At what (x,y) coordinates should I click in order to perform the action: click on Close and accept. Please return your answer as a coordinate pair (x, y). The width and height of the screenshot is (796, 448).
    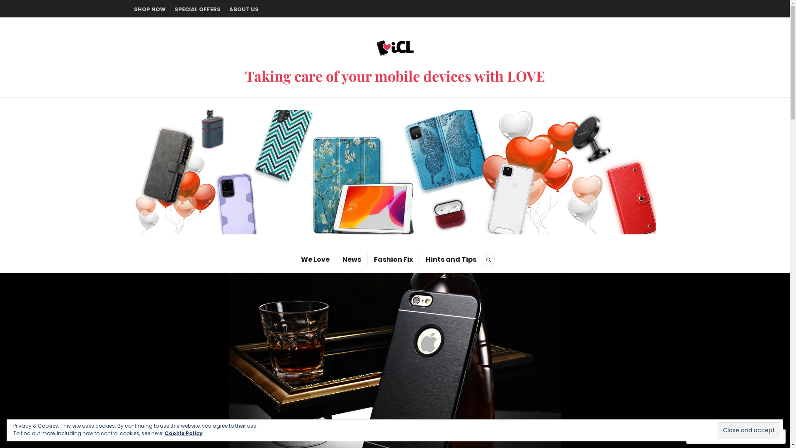
    Looking at the image, I should click on (749, 430).